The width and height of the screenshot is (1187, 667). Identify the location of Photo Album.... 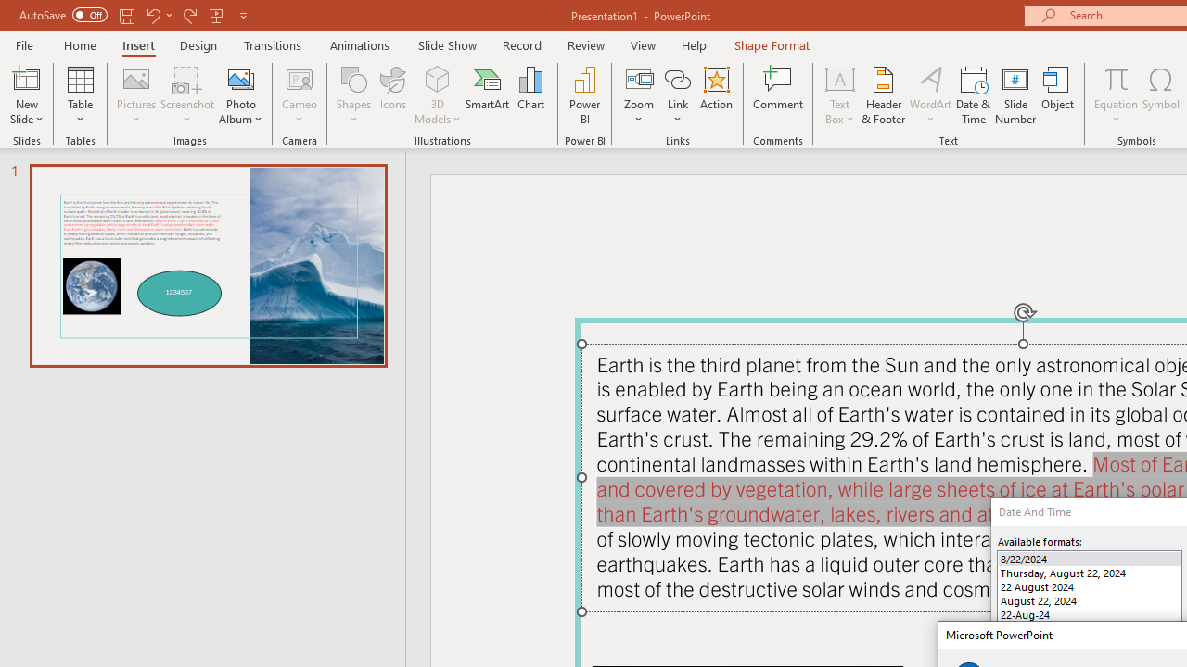
(241, 94).